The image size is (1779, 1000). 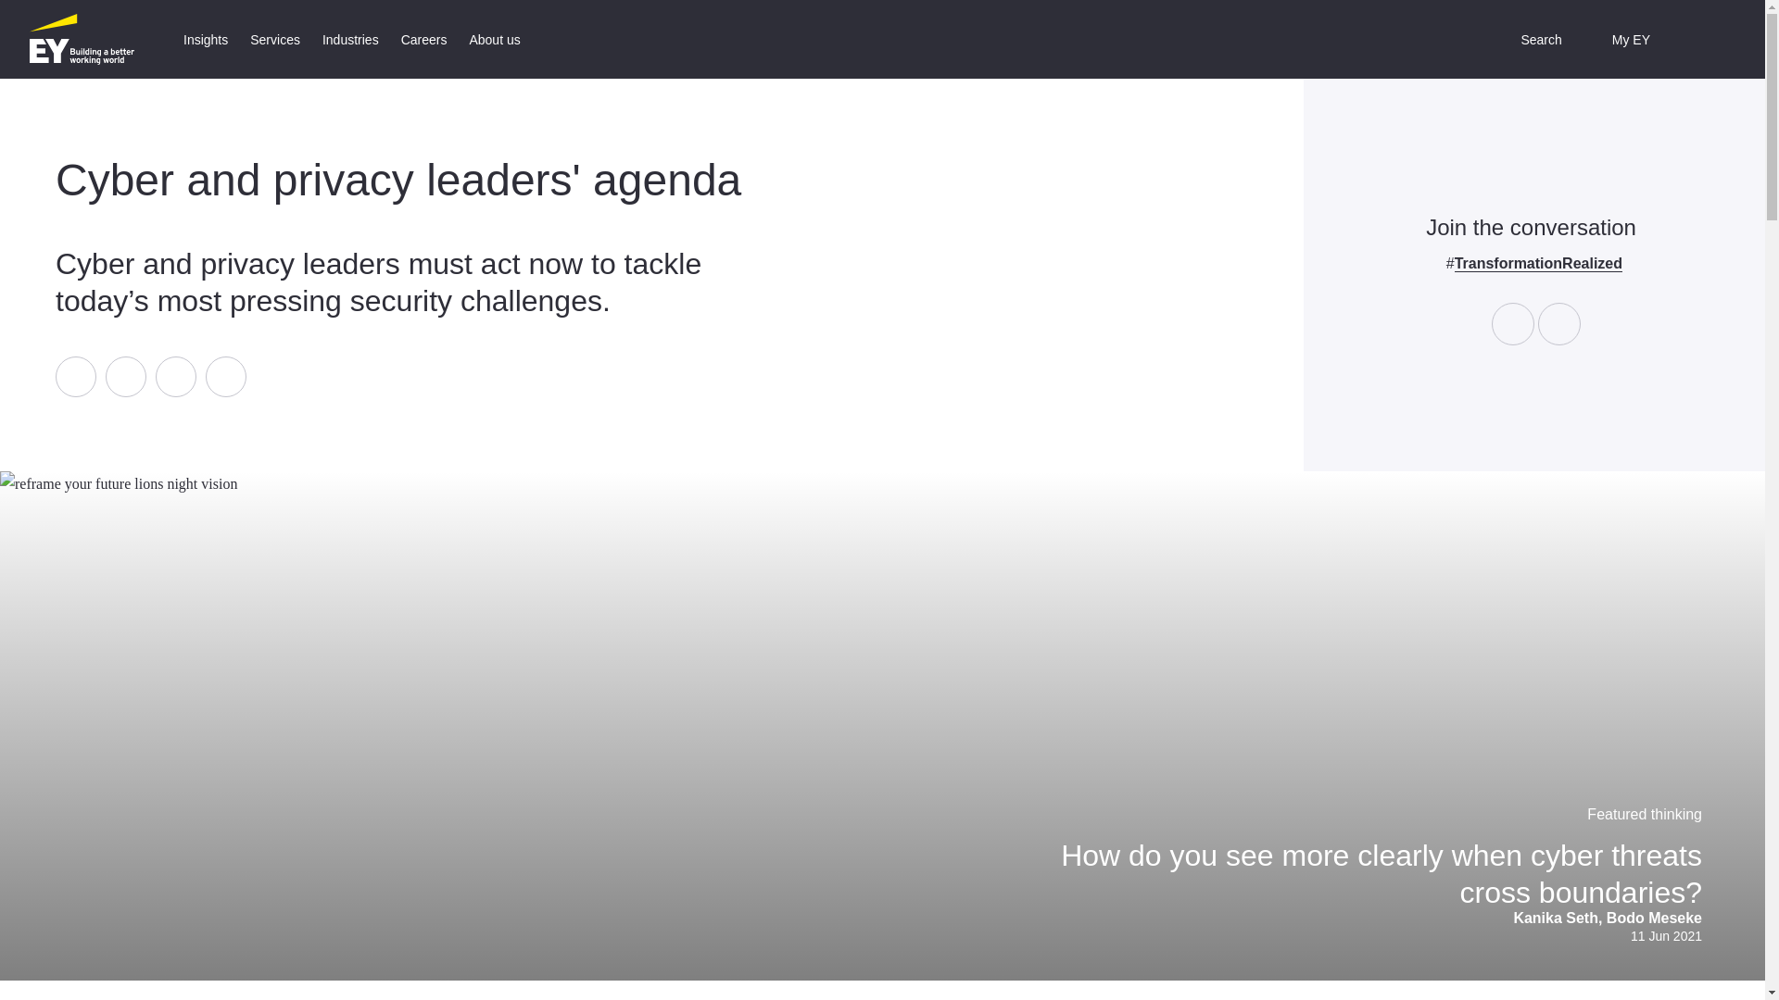 What do you see at coordinates (150, 376) in the screenshot?
I see `Social Media Share` at bounding box center [150, 376].